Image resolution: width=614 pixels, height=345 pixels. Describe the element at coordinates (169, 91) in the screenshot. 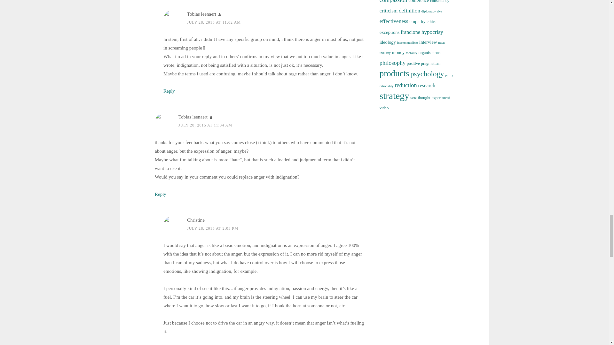

I see `Reply` at that location.